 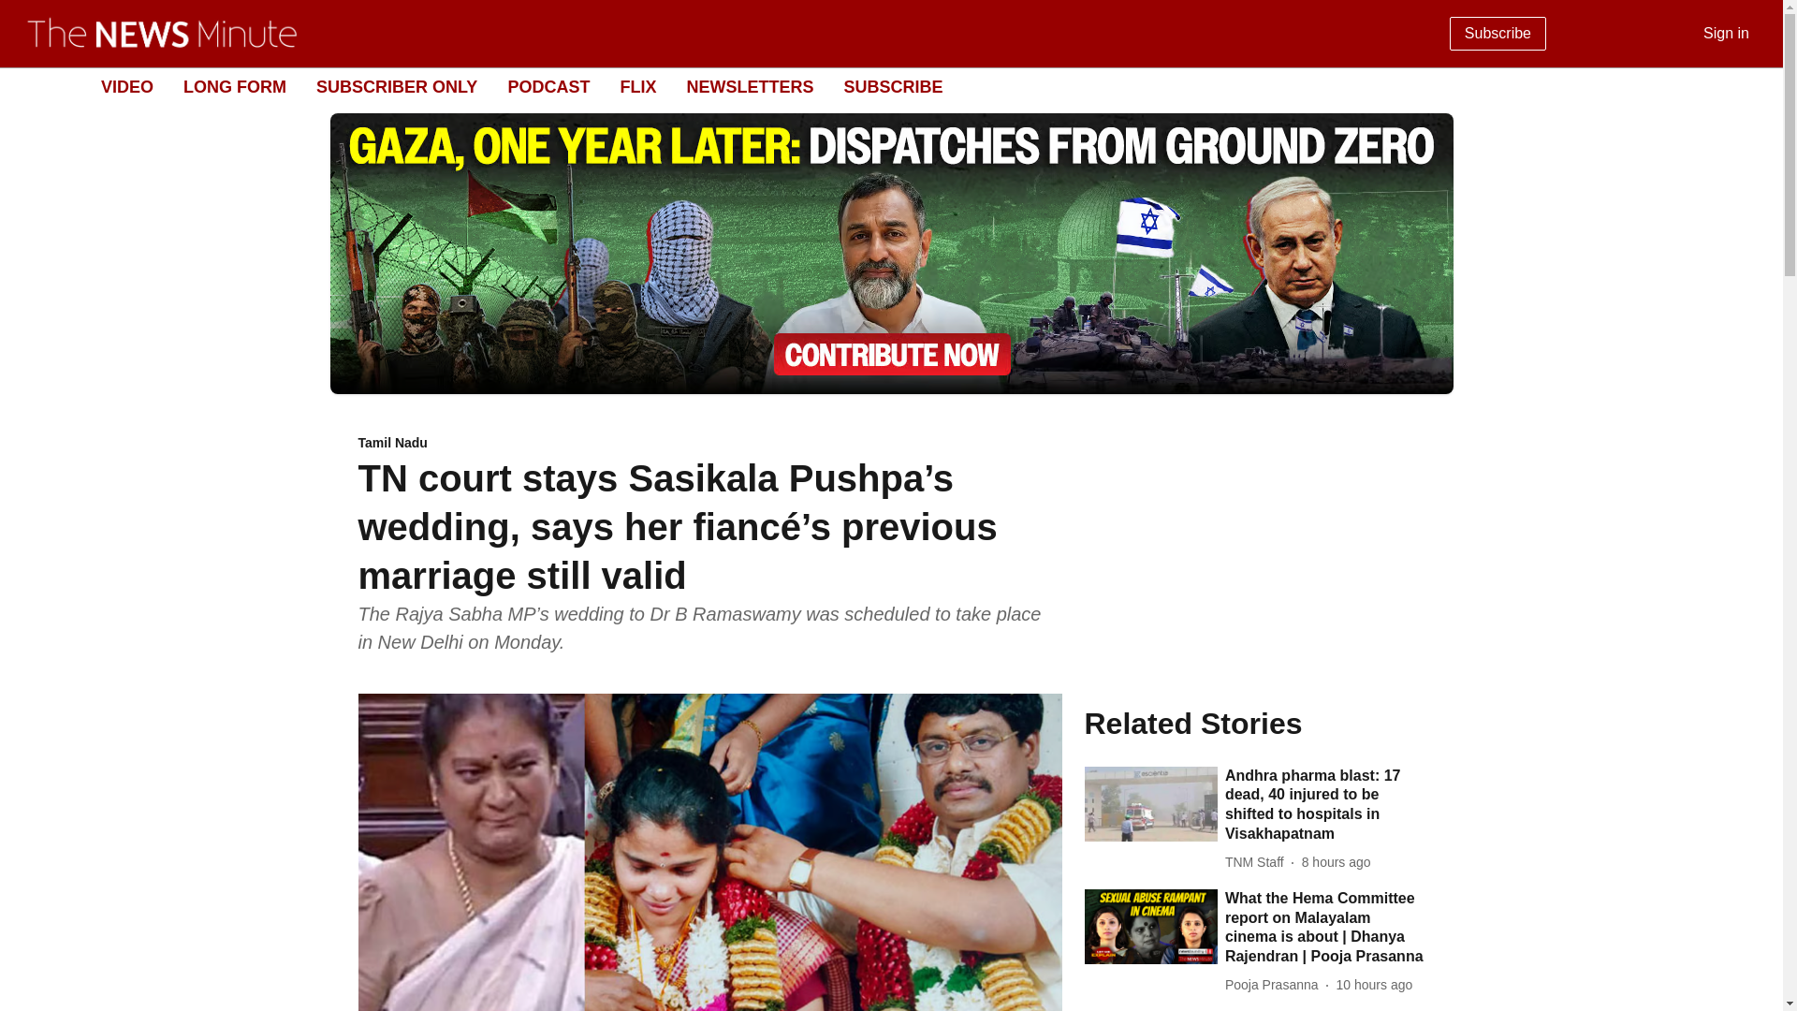 What do you see at coordinates (126, 86) in the screenshot?
I see `VIDEO` at bounding box center [126, 86].